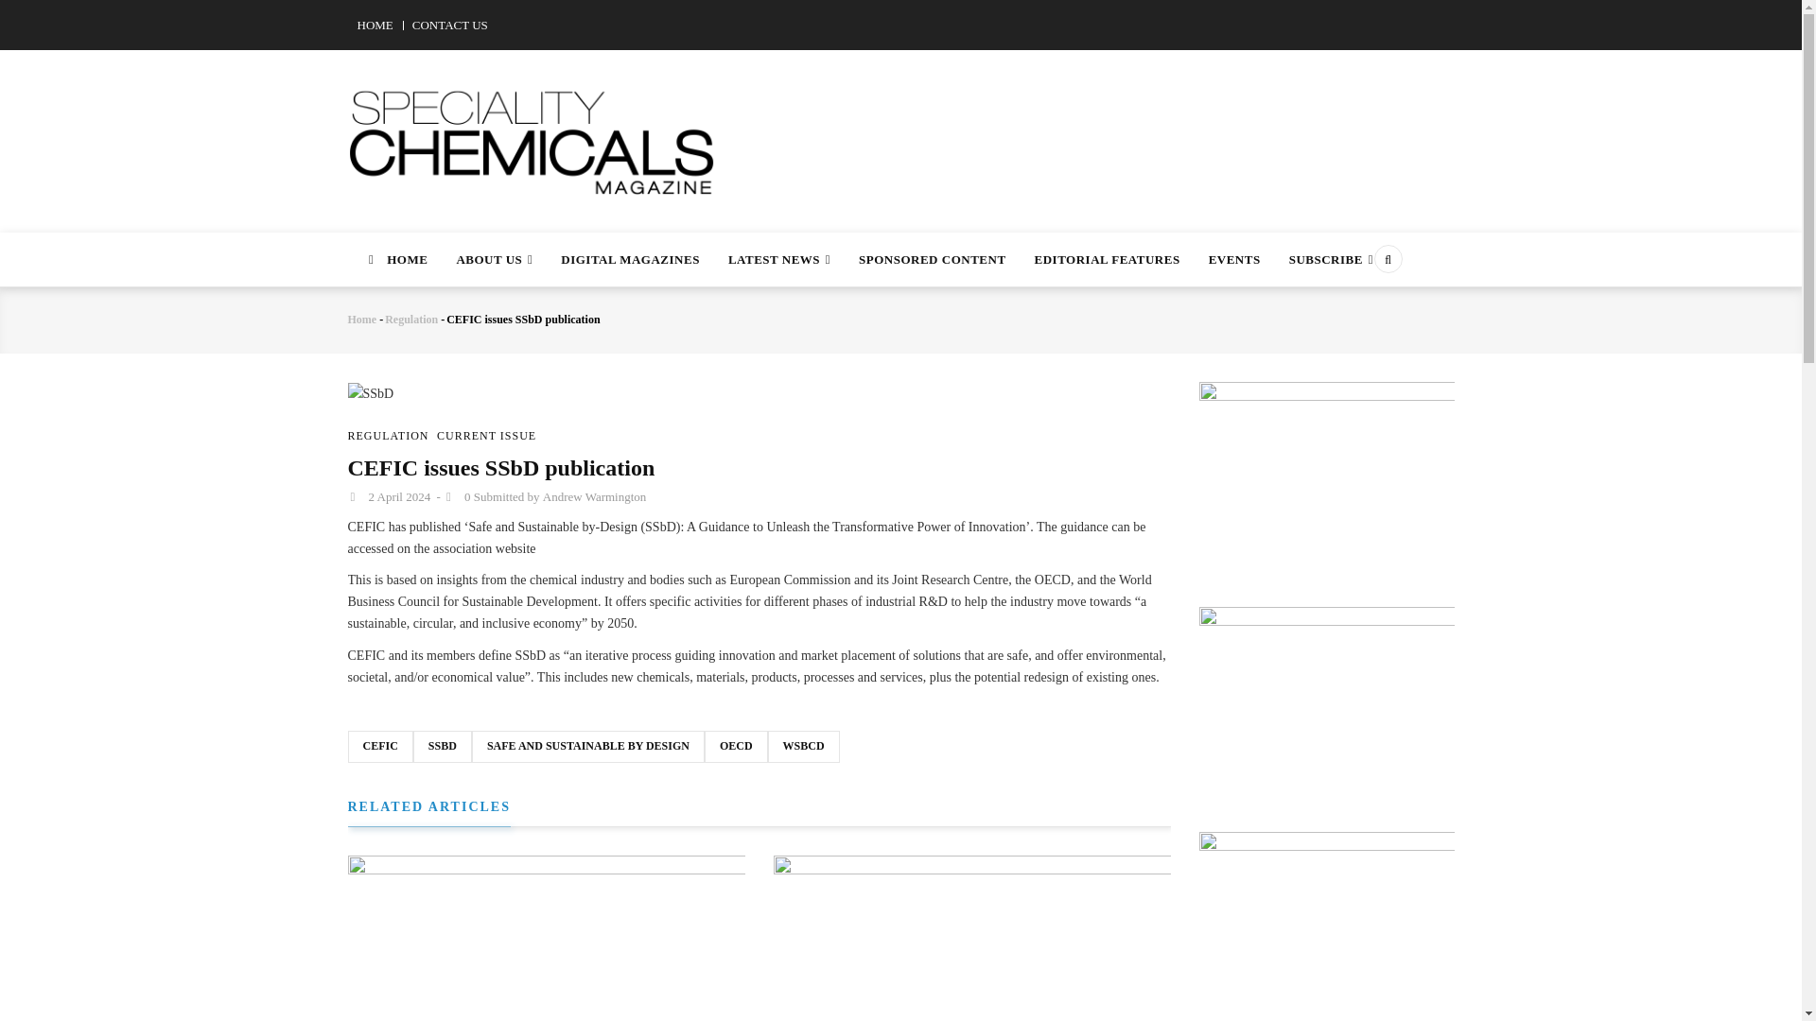 The height and width of the screenshot is (1021, 1816). What do you see at coordinates (375, 25) in the screenshot?
I see `HOME` at bounding box center [375, 25].